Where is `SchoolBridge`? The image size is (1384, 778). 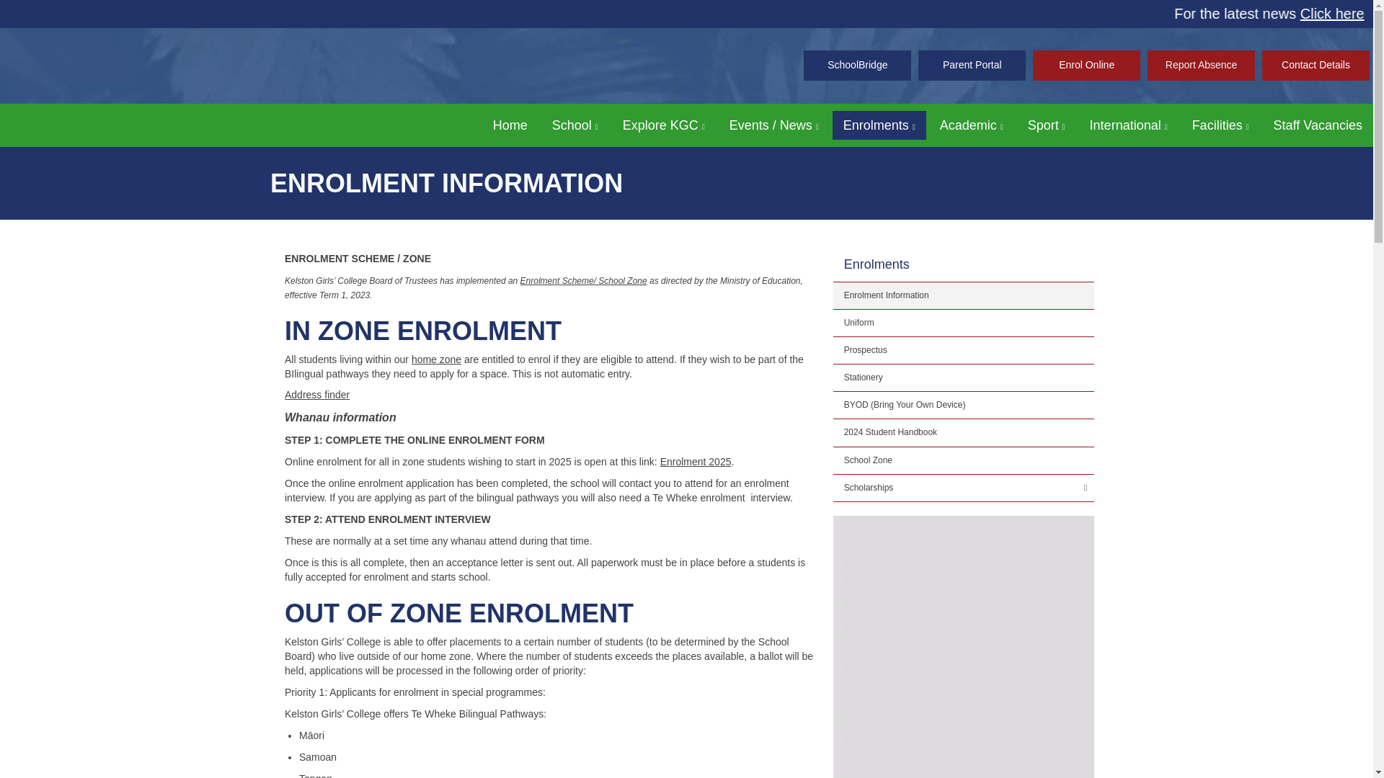 SchoolBridge is located at coordinates (857, 66).